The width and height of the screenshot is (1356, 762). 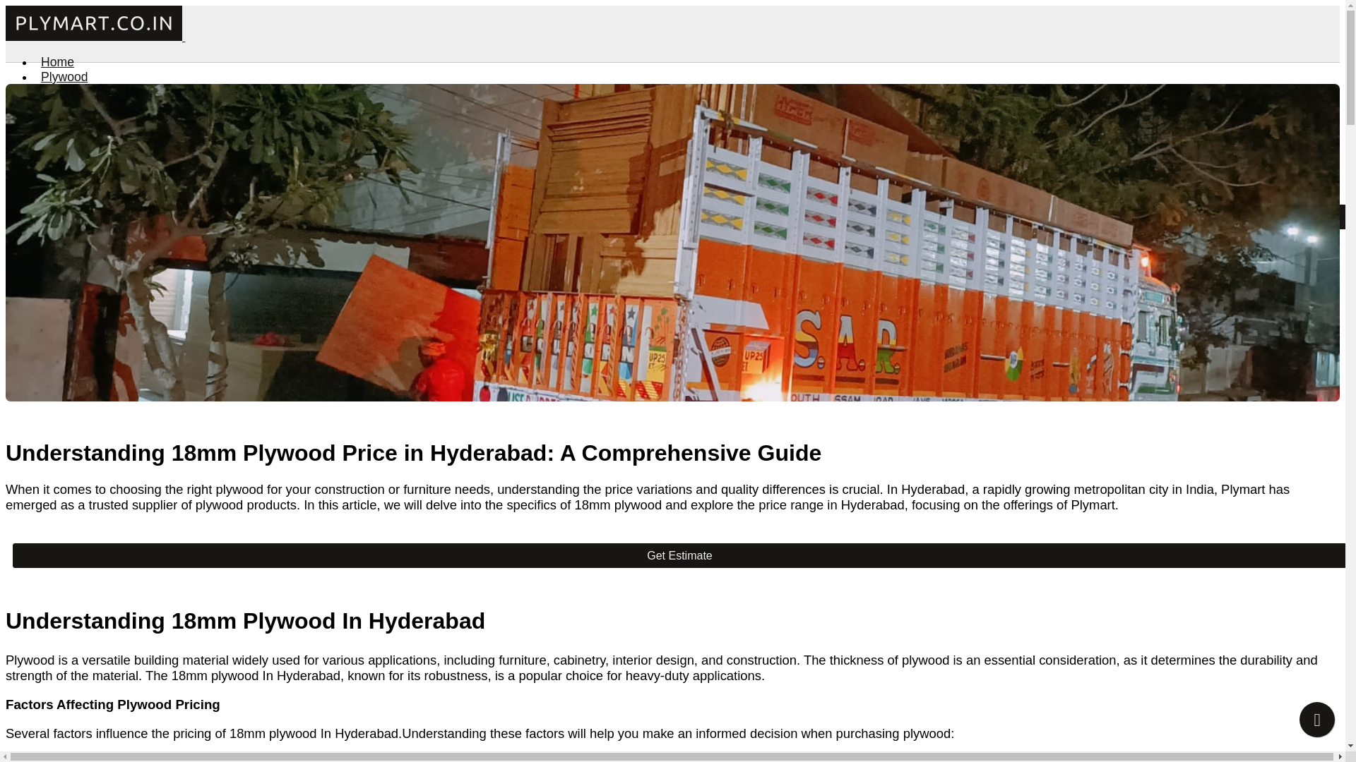 What do you see at coordinates (54, 62) in the screenshot?
I see `Home` at bounding box center [54, 62].